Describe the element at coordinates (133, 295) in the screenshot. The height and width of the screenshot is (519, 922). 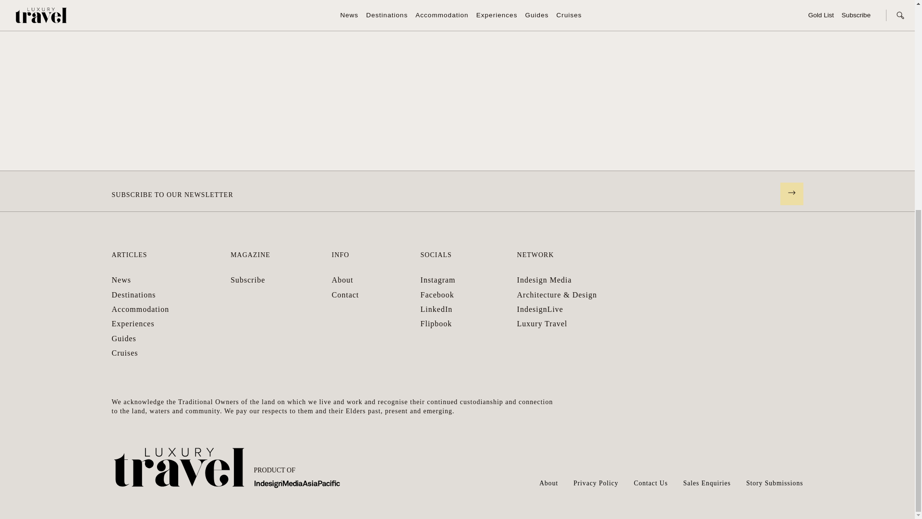
I see `Destinations` at that location.